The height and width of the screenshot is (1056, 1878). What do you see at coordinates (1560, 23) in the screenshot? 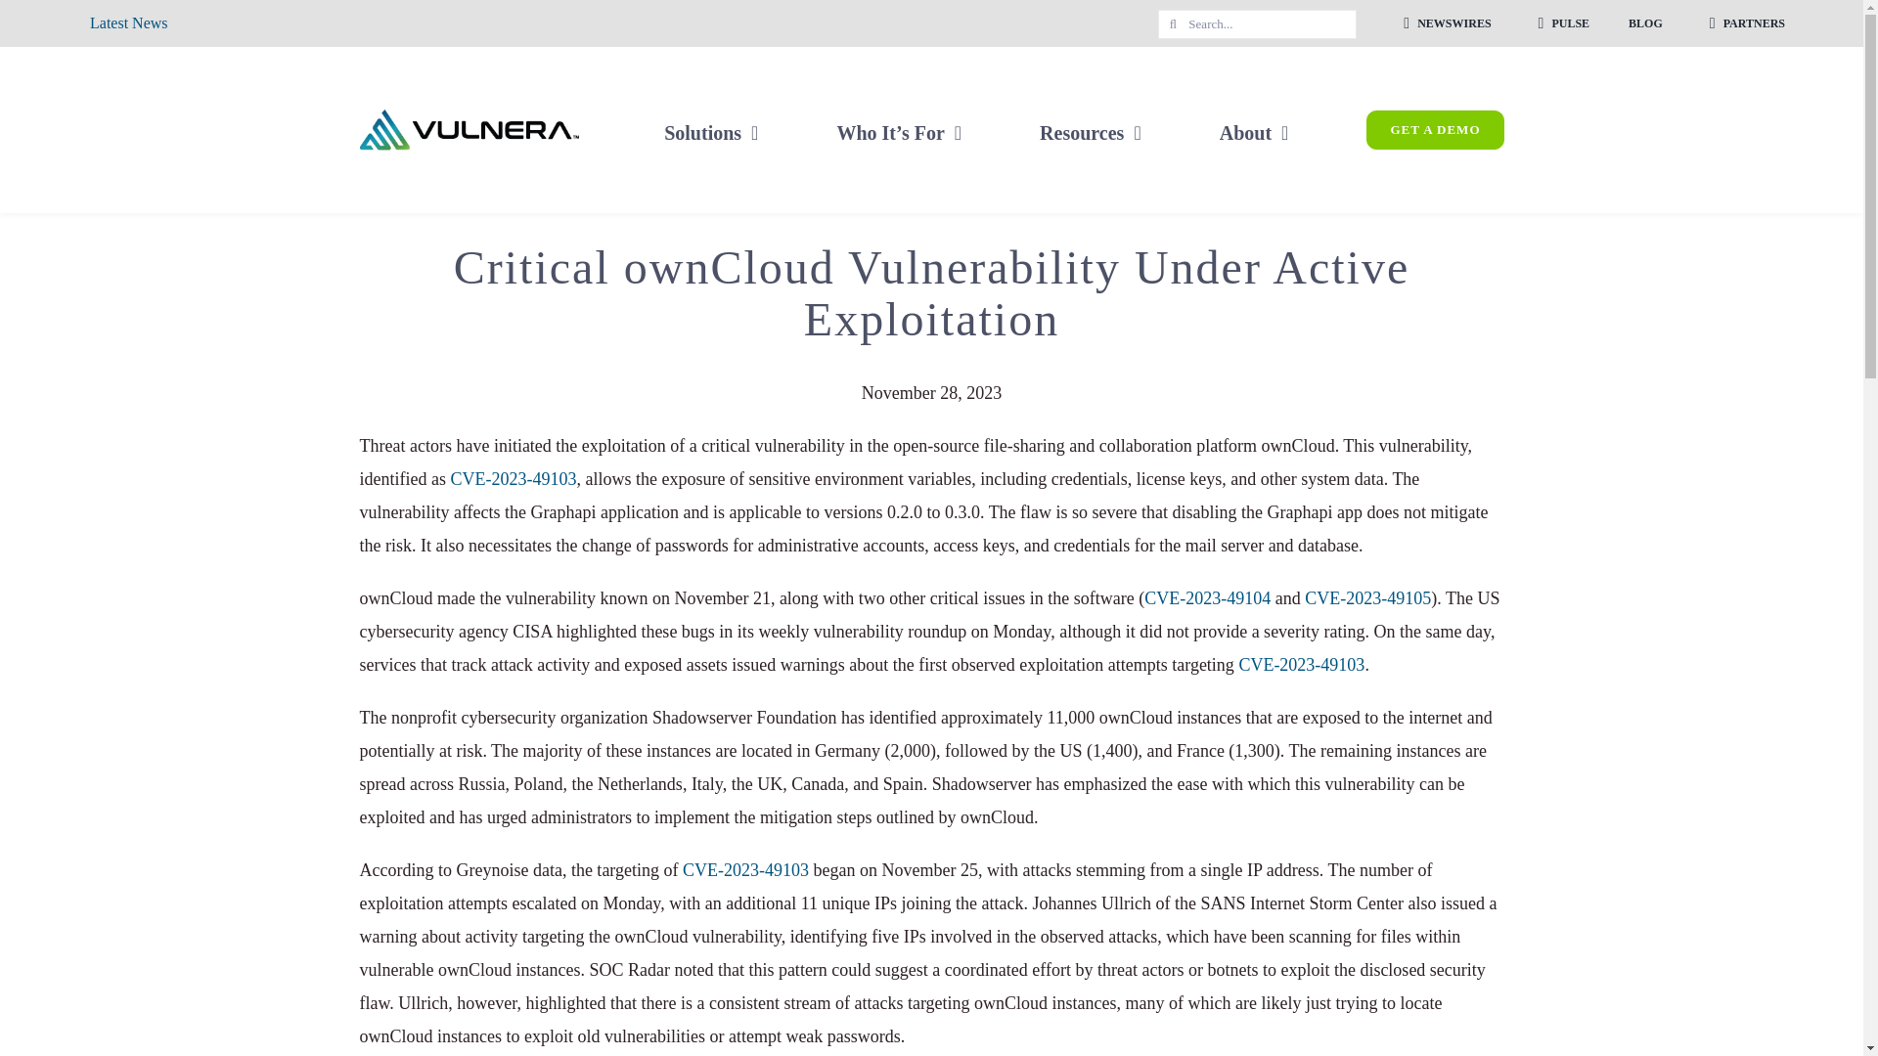
I see `PULSE` at bounding box center [1560, 23].